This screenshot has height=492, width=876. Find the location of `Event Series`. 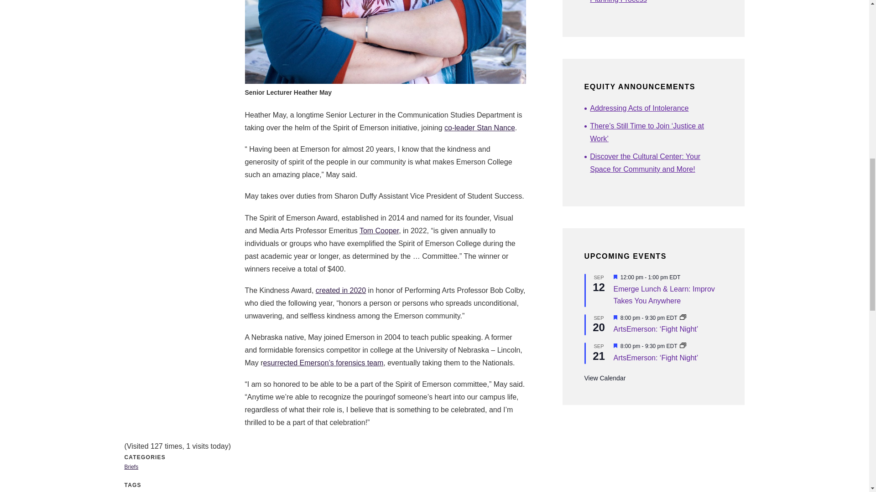

Event Series is located at coordinates (683, 346).